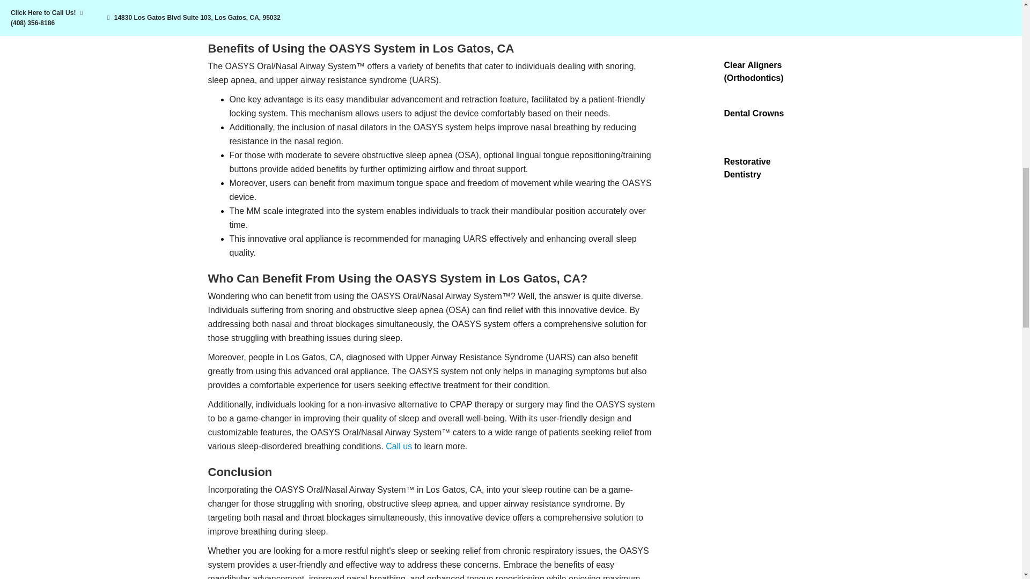 Image resolution: width=1030 pixels, height=579 pixels. What do you see at coordinates (698, 71) in the screenshot?
I see `clear aligners in los gatos ca` at bounding box center [698, 71].